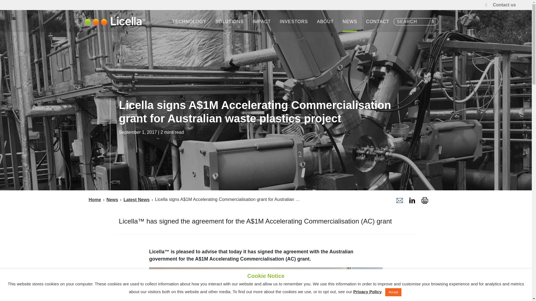 The height and width of the screenshot is (301, 536). What do you see at coordinates (367, 292) in the screenshot?
I see `Privacy Policy` at bounding box center [367, 292].